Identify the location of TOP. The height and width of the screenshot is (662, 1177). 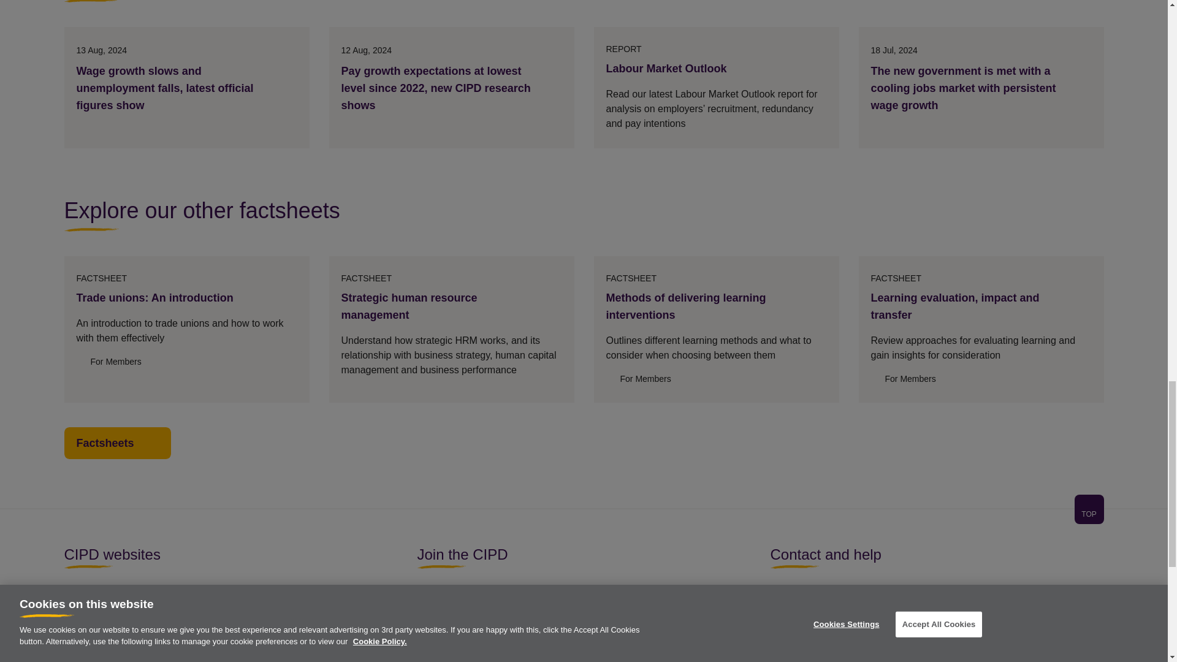
(1089, 509).